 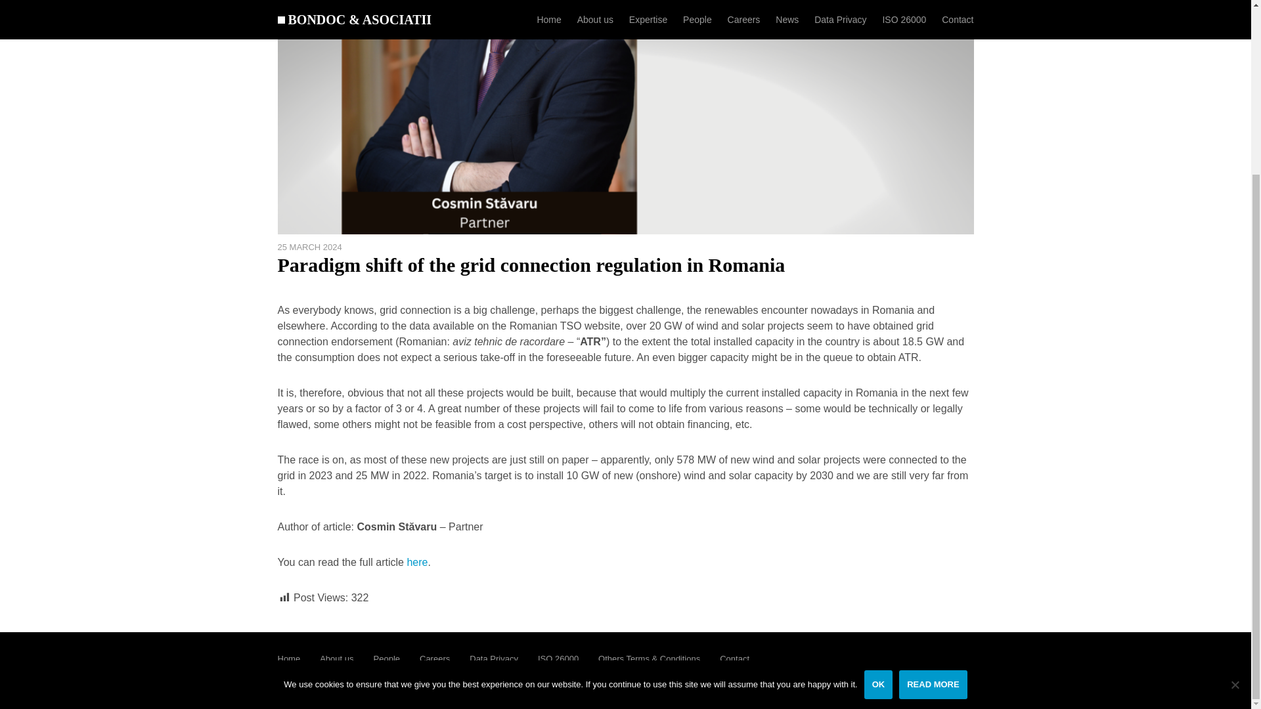 What do you see at coordinates (435, 658) in the screenshot?
I see `Careers` at bounding box center [435, 658].